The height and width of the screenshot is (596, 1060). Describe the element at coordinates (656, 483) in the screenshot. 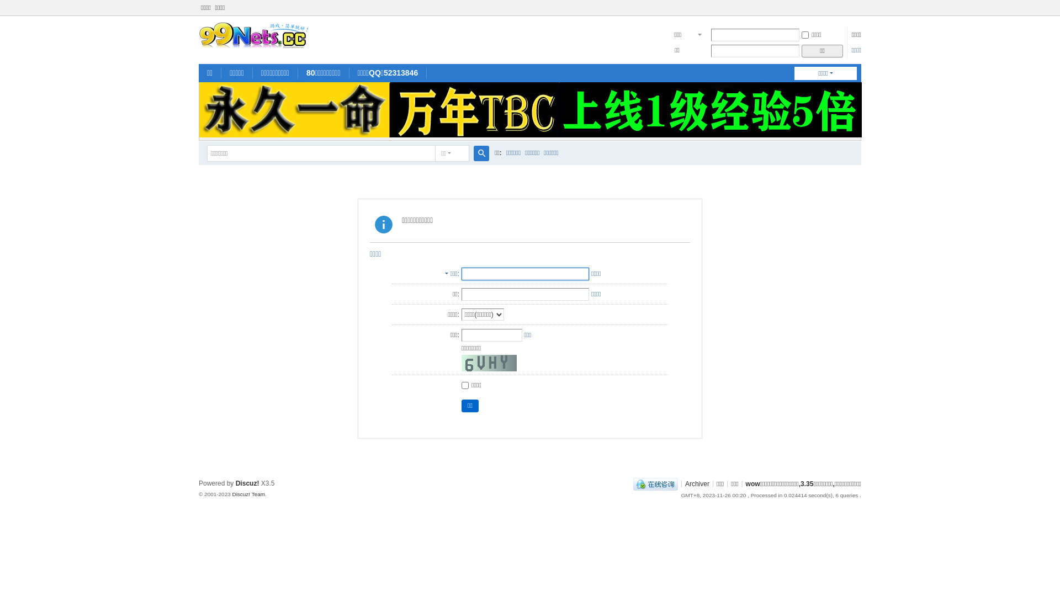

I see `QQ` at that location.